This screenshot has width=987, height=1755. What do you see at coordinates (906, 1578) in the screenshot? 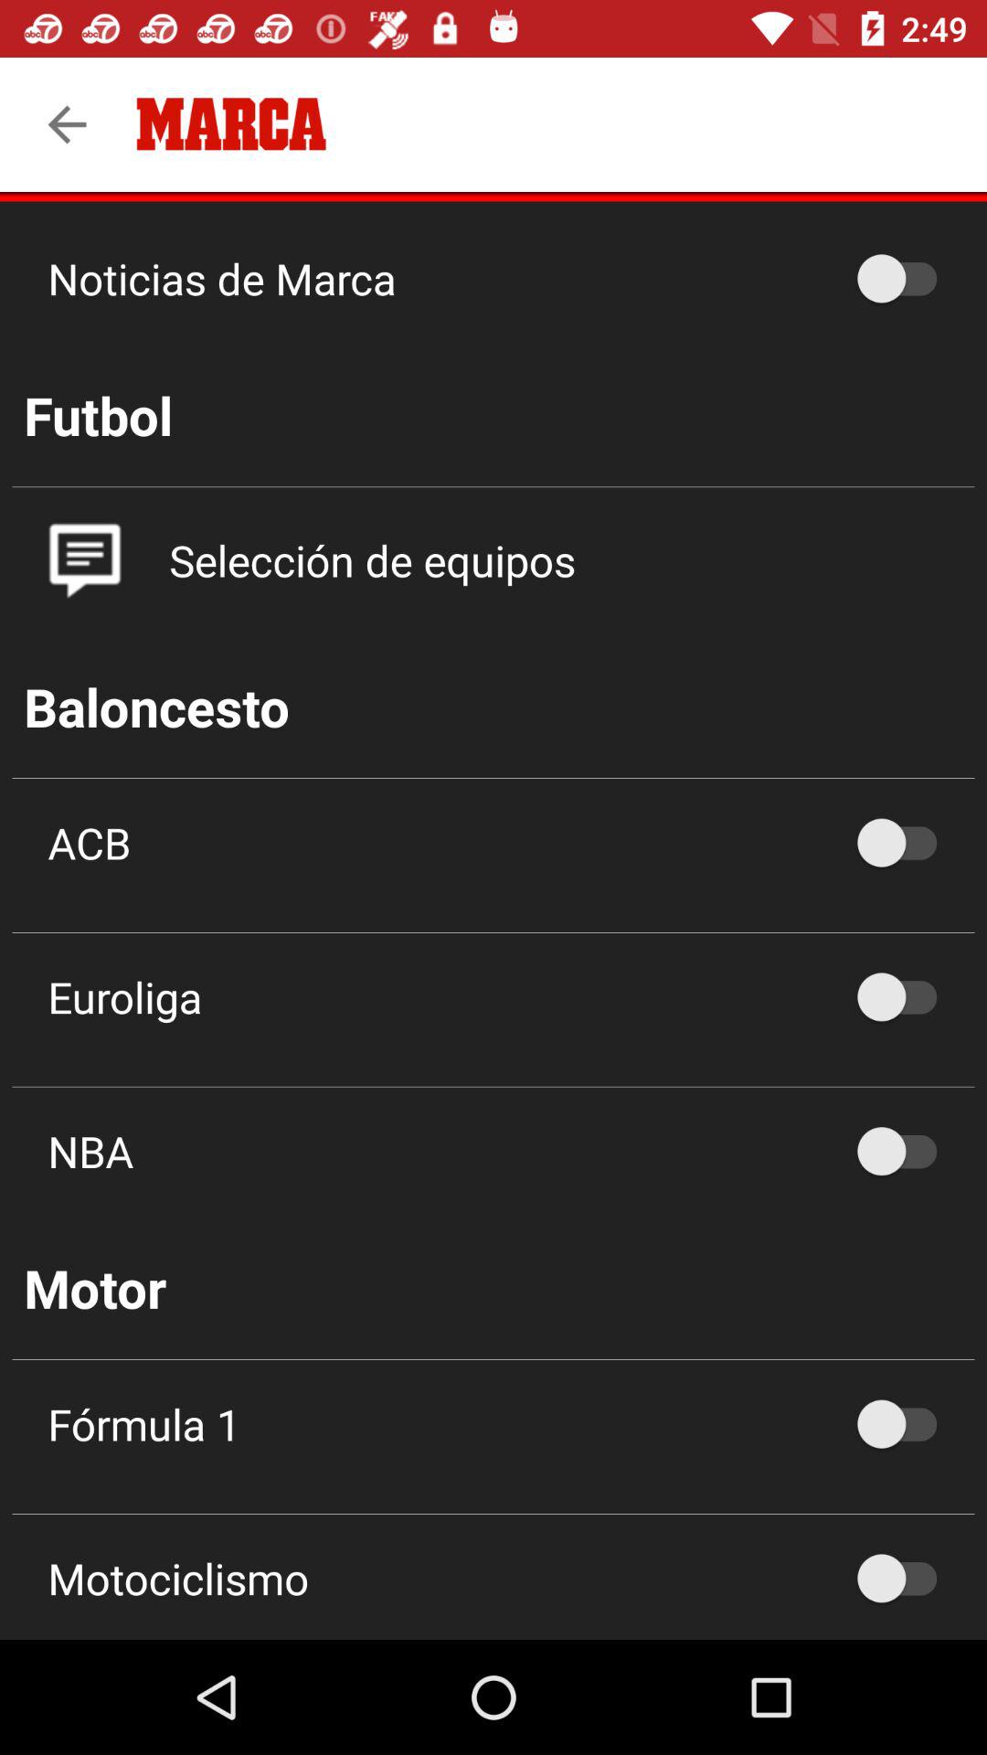
I see `select the off option` at bounding box center [906, 1578].